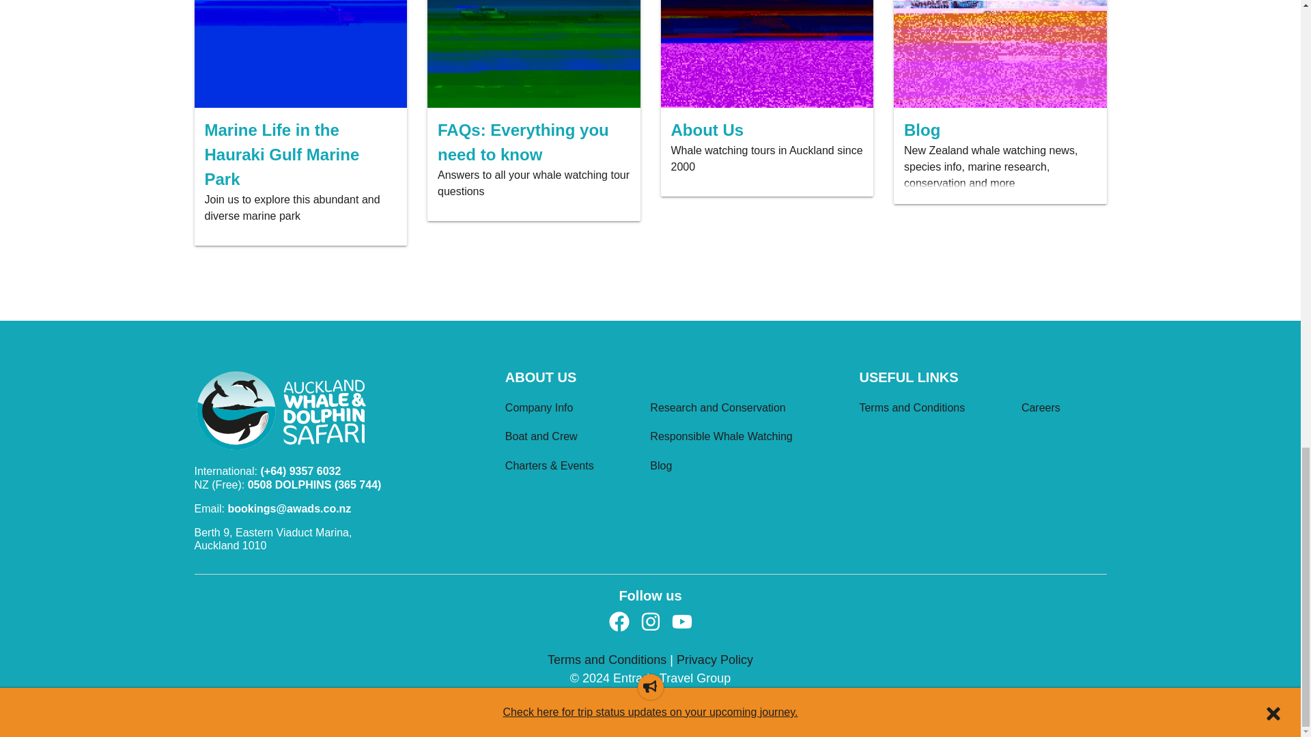 The width and height of the screenshot is (1311, 737). What do you see at coordinates (572, 409) in the screenshot?
I see `Company Info` at bounding box center [572, 409].